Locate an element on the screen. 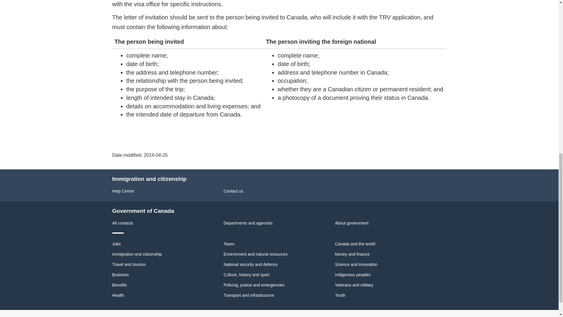 The width and height of the screenshot is (563, 317). Jobs is located at coordinates (116, 244).